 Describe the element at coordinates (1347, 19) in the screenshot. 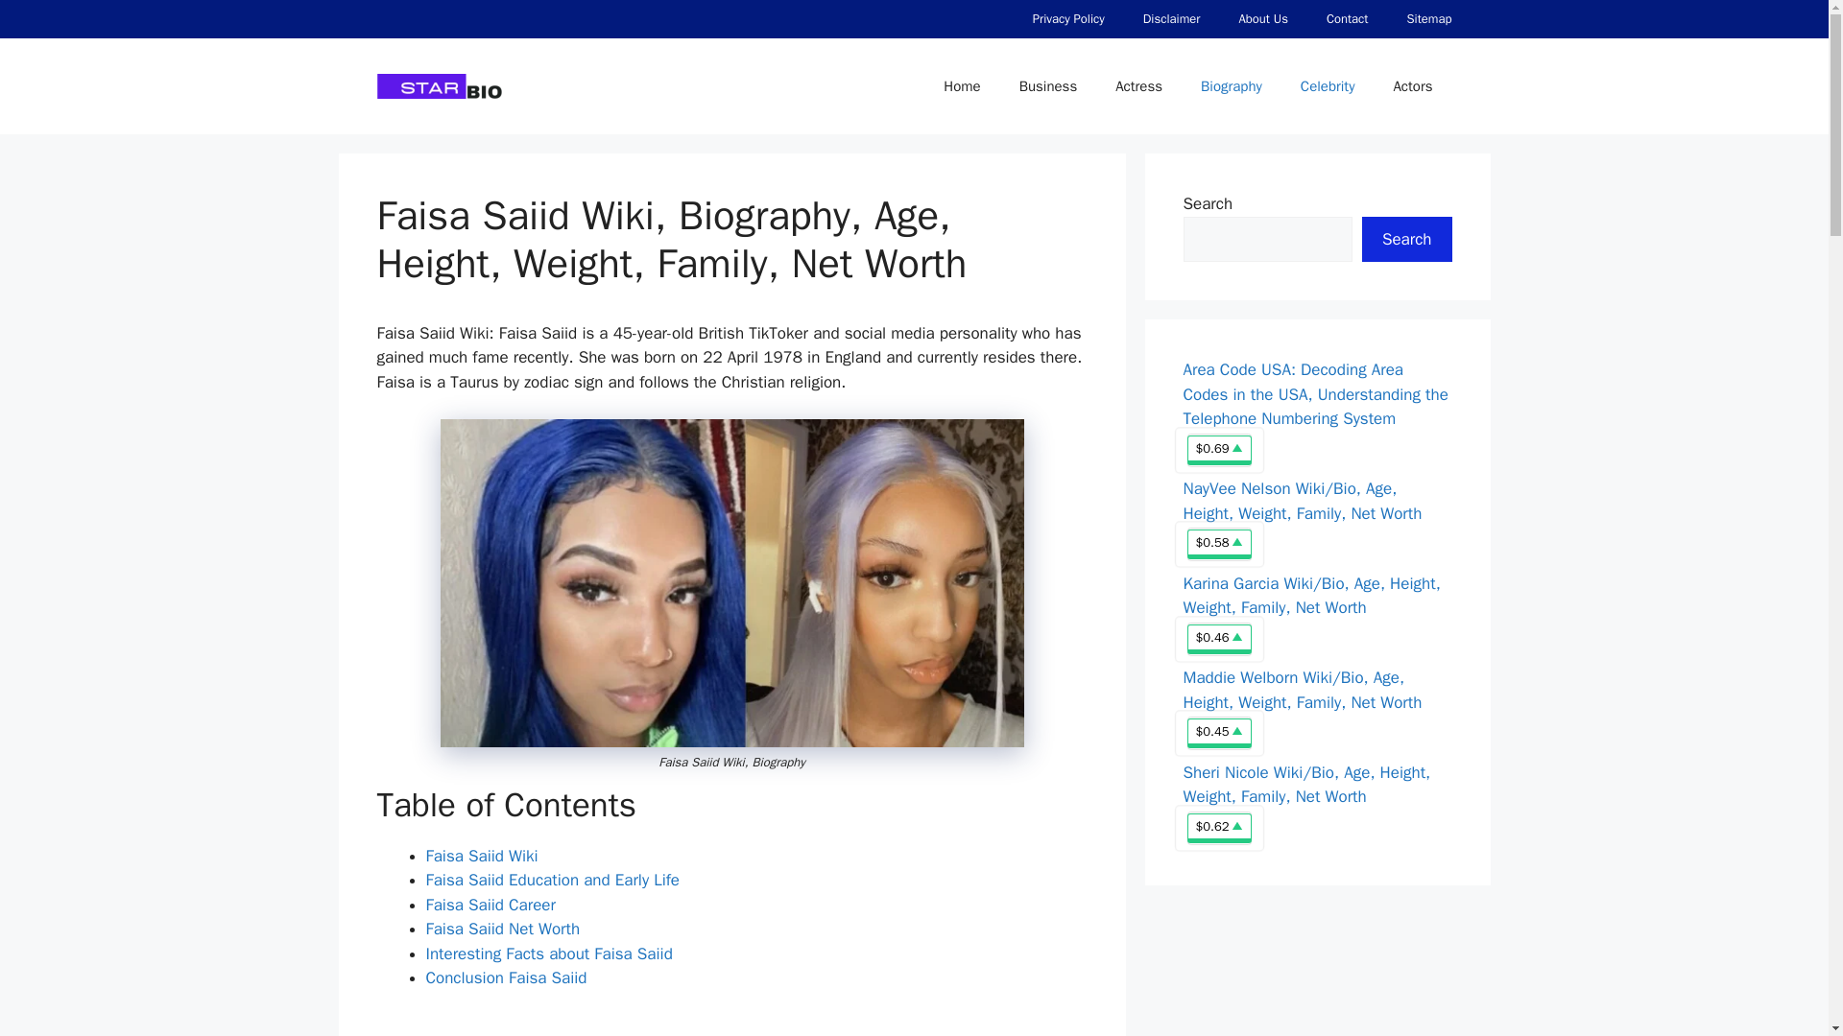

I see `Contact` at that location.